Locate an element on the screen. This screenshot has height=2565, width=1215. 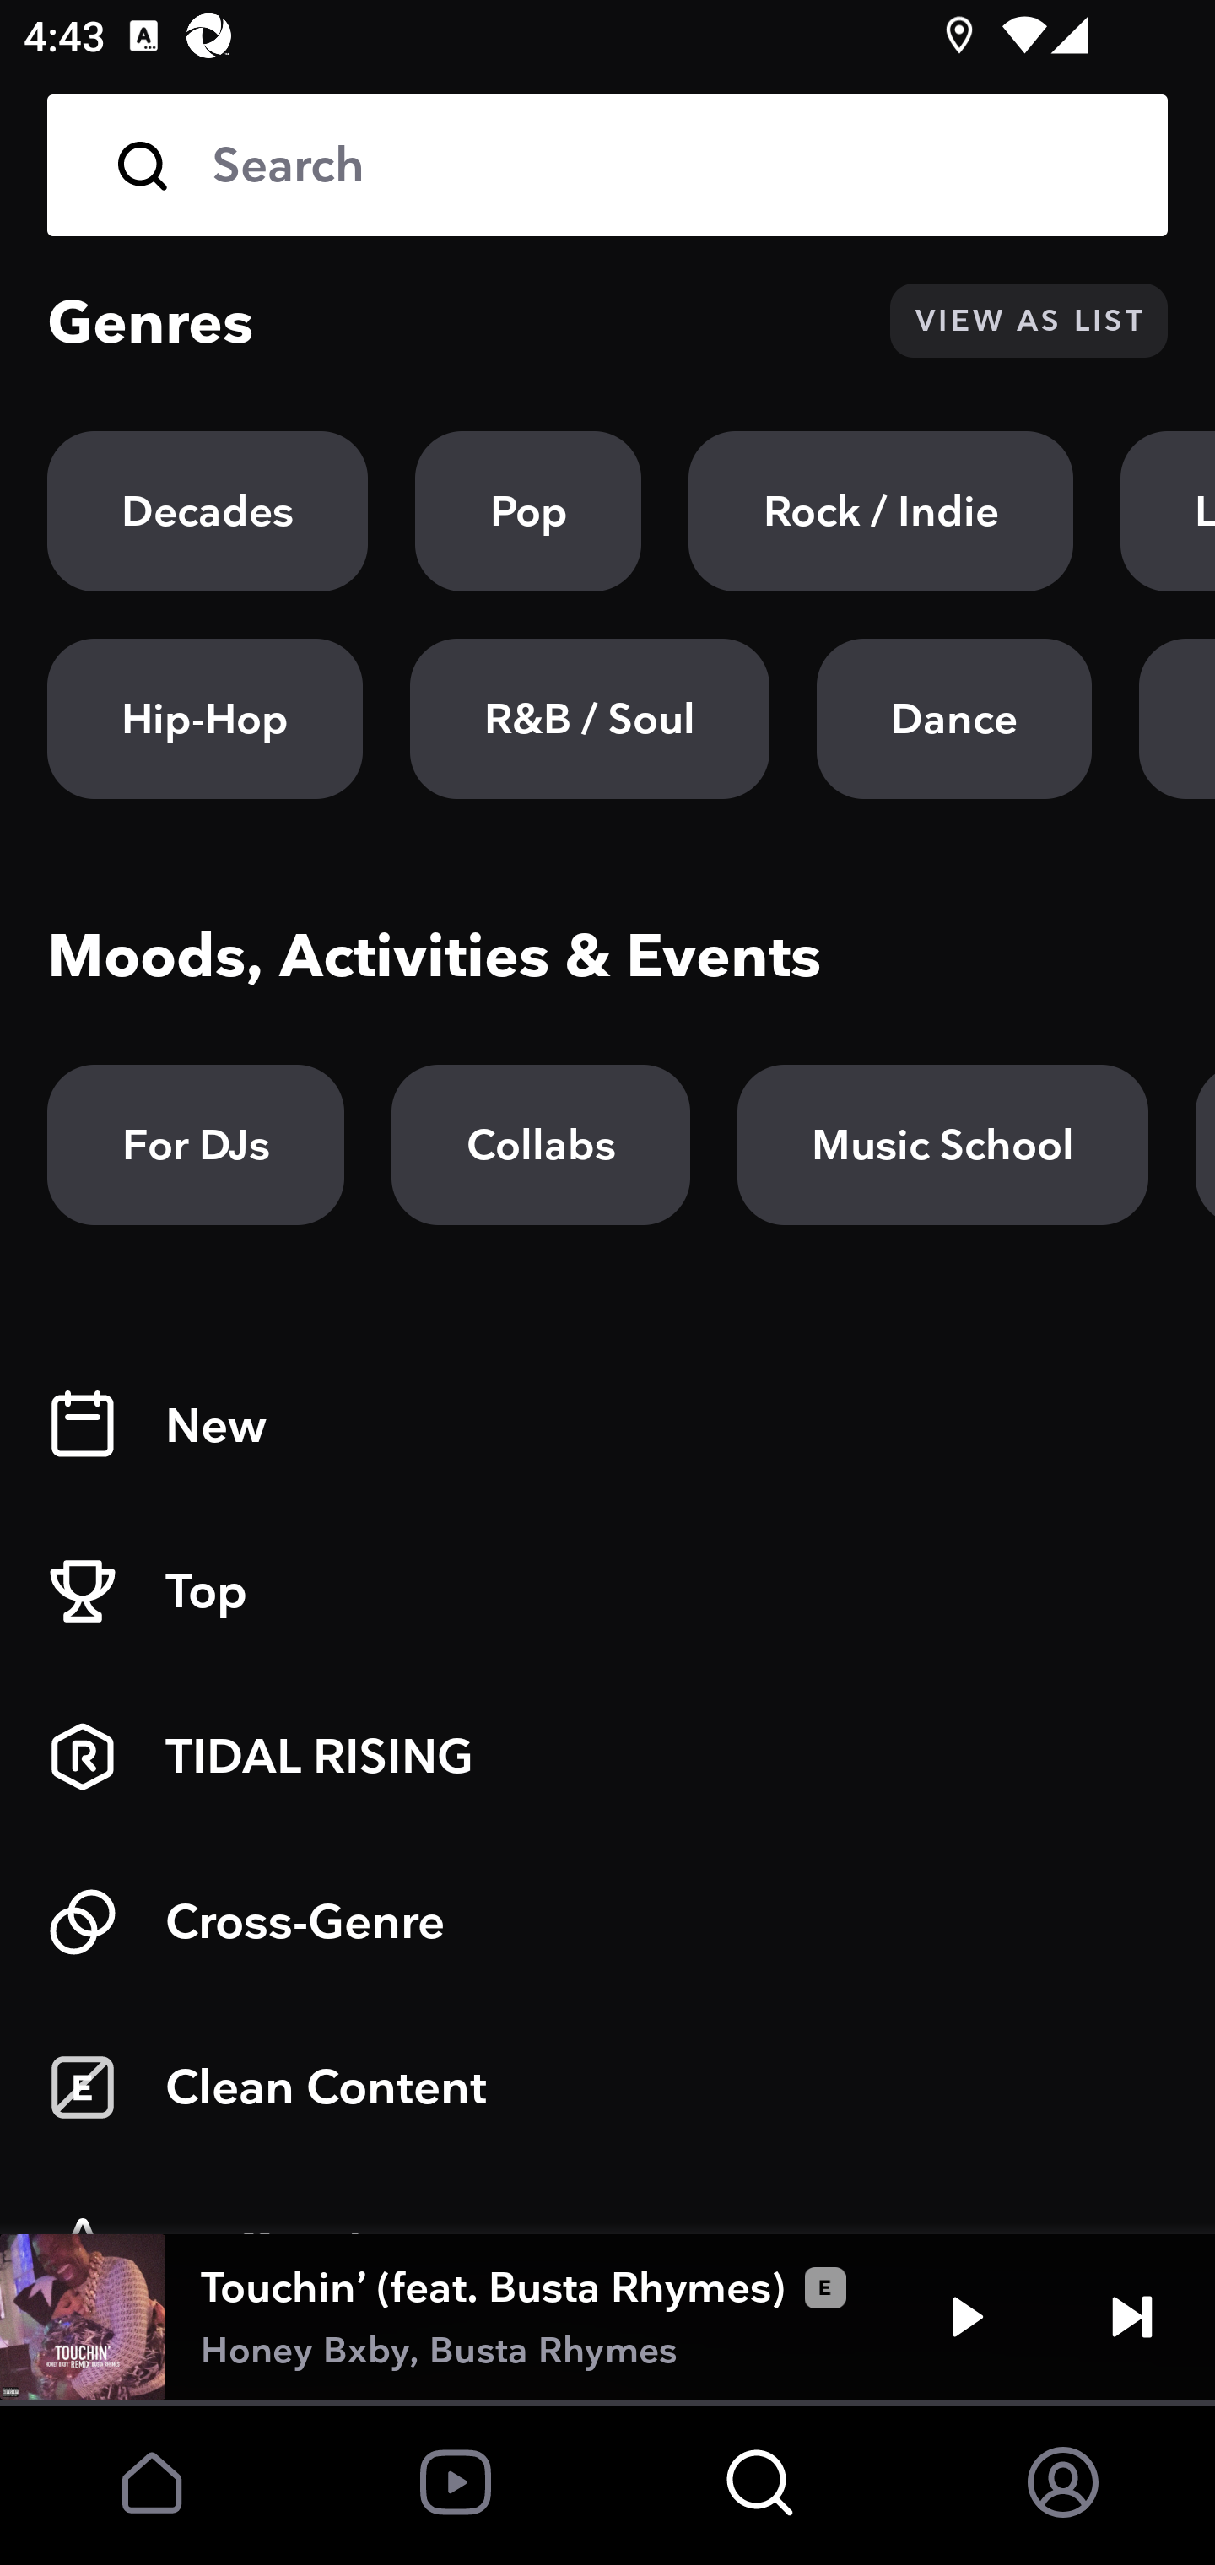
TIDAL RISING is located at coordinates (607, 1757).